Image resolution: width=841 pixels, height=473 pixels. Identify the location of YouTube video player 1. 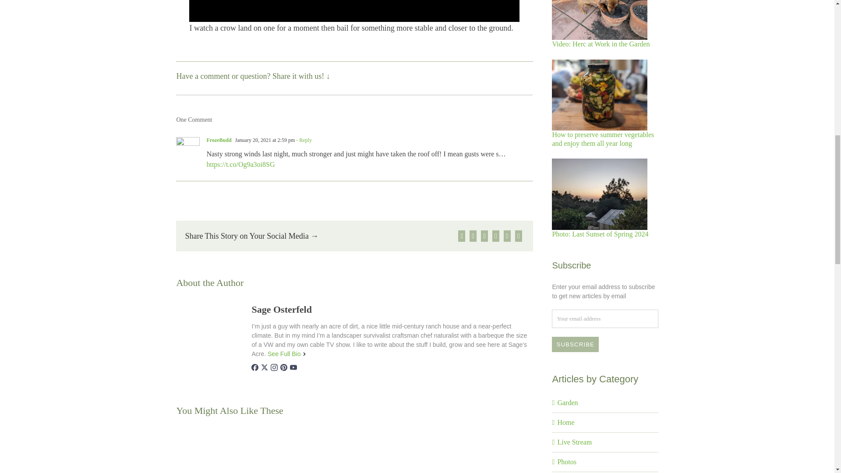
(354, 11).